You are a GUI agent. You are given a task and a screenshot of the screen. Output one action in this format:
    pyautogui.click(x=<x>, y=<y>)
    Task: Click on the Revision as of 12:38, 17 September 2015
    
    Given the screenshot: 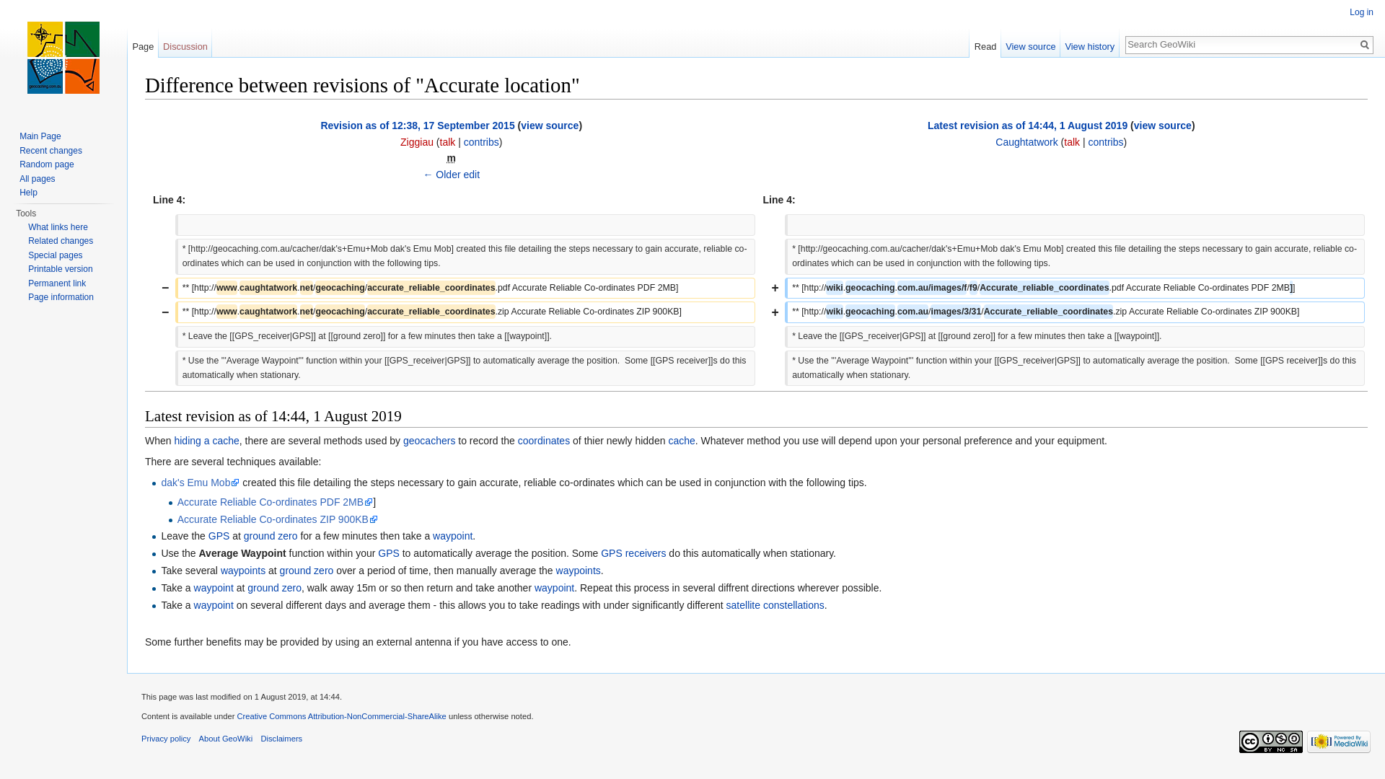 What is the action you would take?
    pyautogui.click(x=417, y=126)
    